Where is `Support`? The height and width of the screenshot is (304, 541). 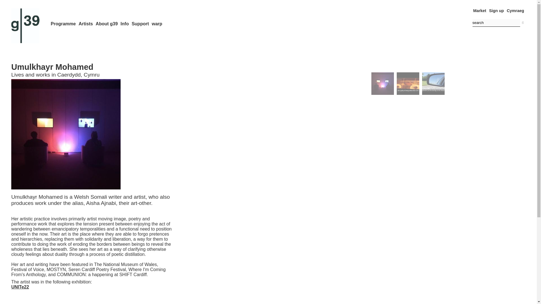 Support is located at coordinates (140, 24).